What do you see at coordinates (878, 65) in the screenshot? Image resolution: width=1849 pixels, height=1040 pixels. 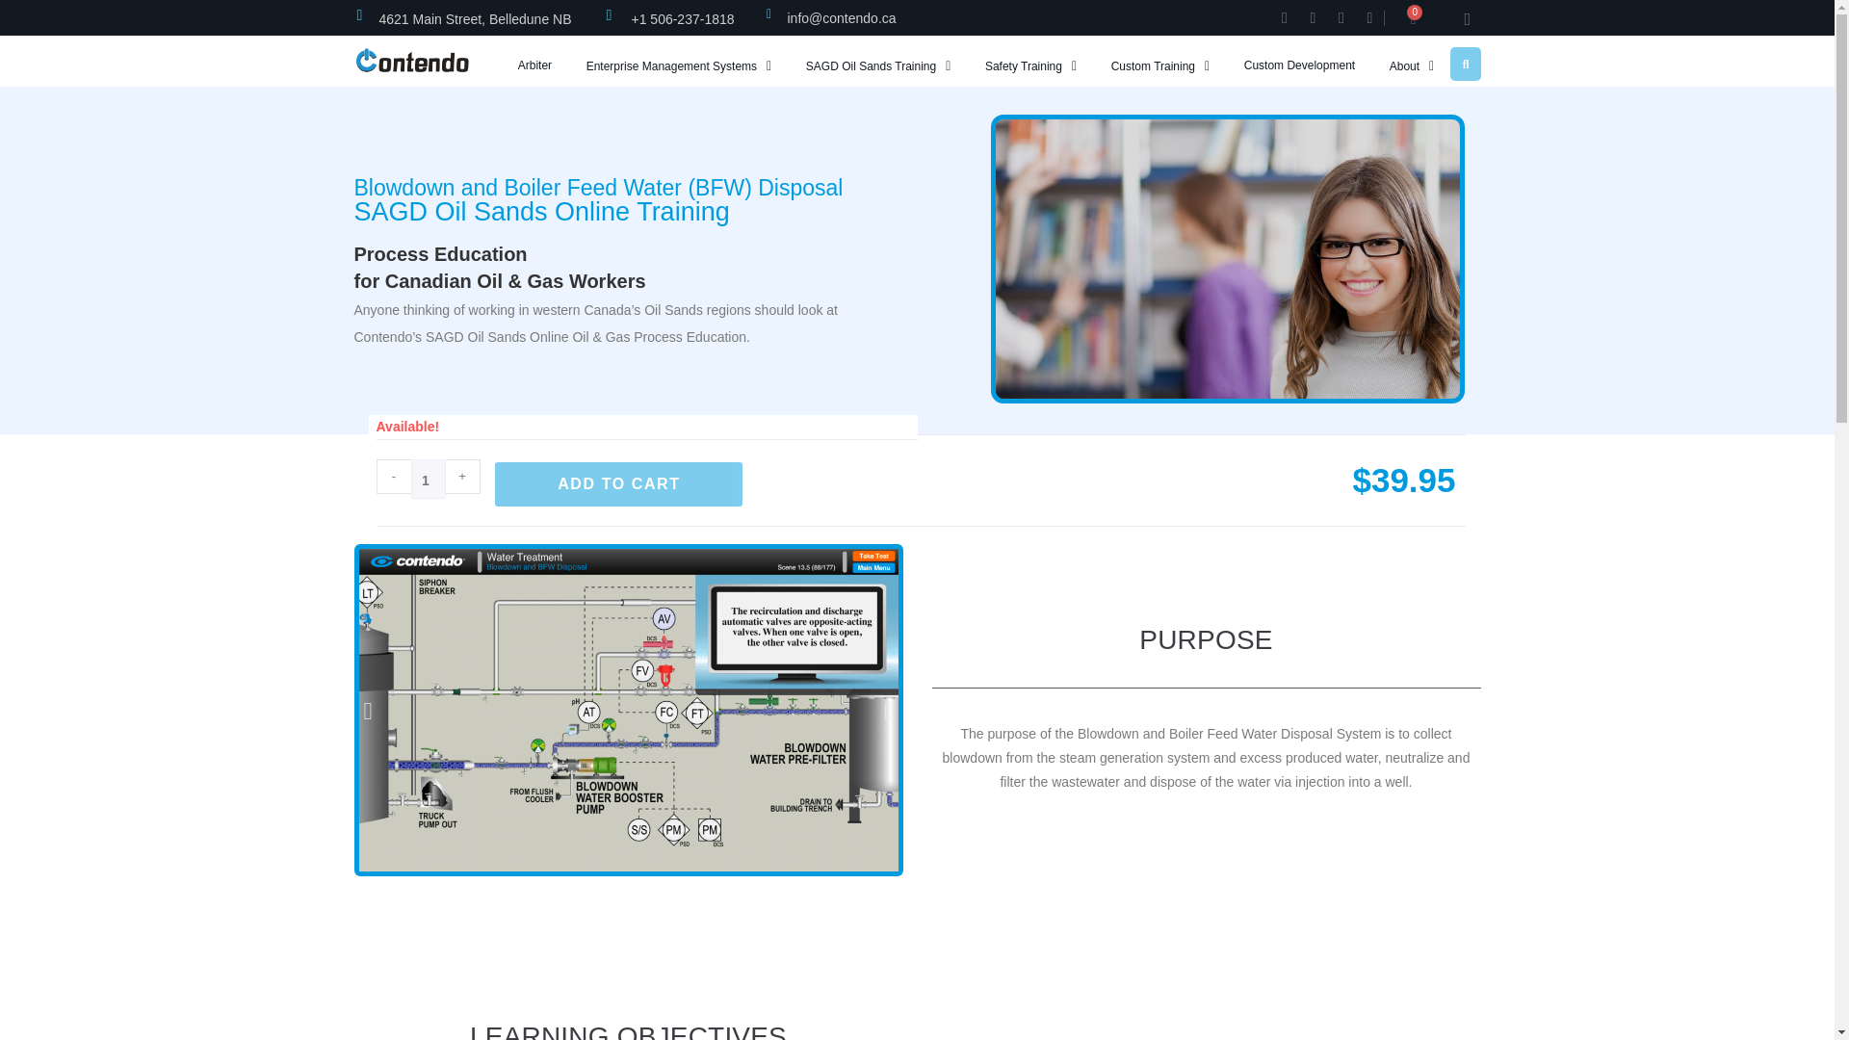 I see `SAGD Oil Sands Training` at bounding box center [878, 65].